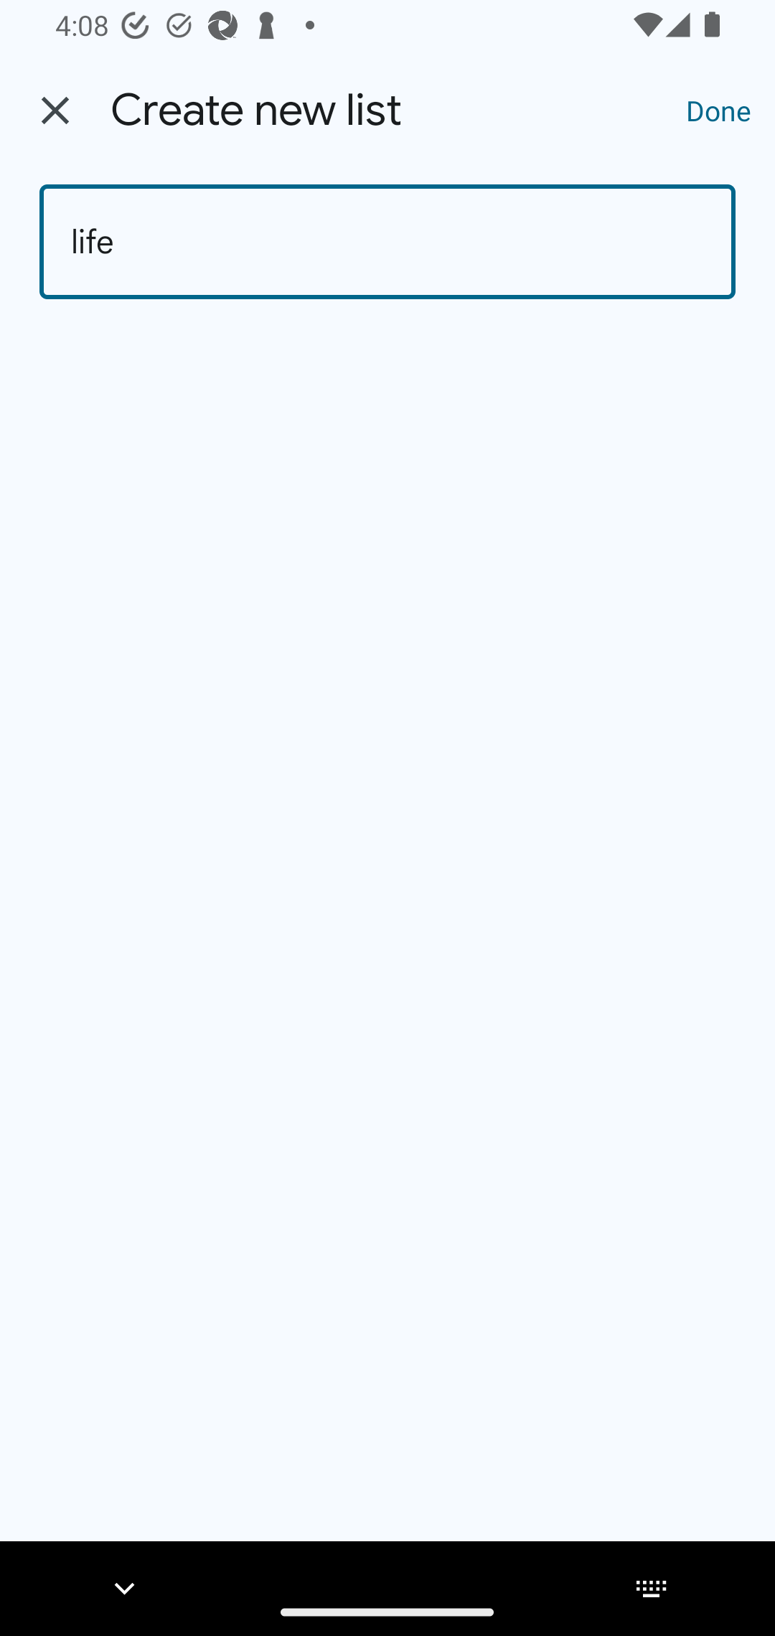 The image size is (775, 1636). I want to click on Done, so click(719, 110).